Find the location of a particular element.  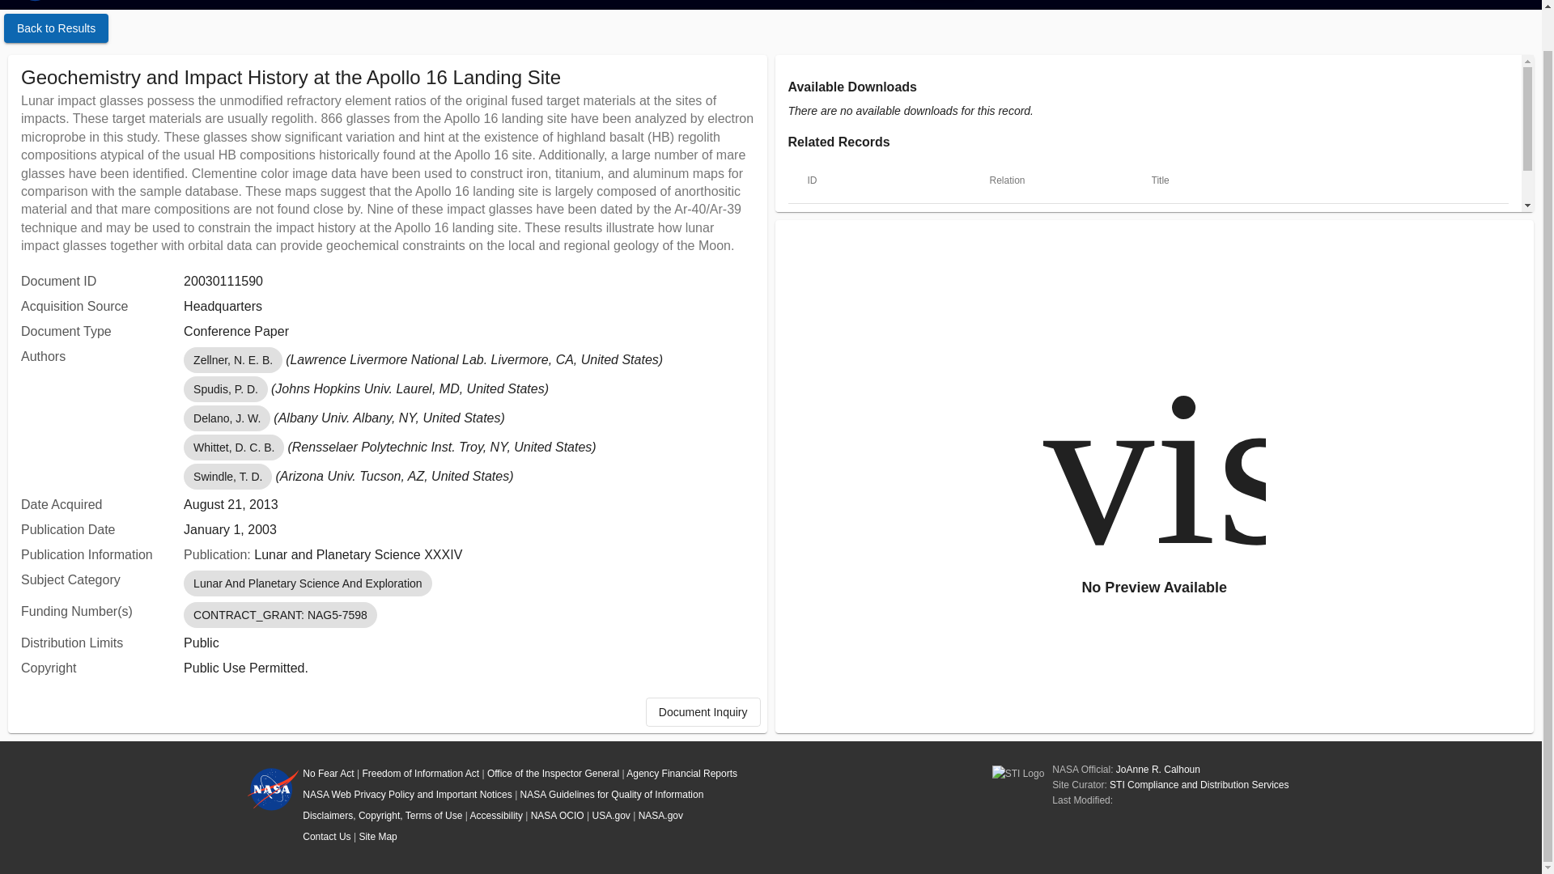

NASA Web Privacy Policy and Important Notices is located at coordinates (408, 795).